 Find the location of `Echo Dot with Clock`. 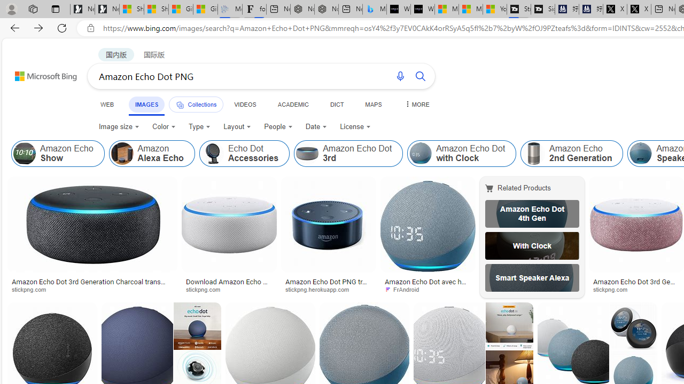

Echo Dot with Clock is located at coordinates (532, 245).